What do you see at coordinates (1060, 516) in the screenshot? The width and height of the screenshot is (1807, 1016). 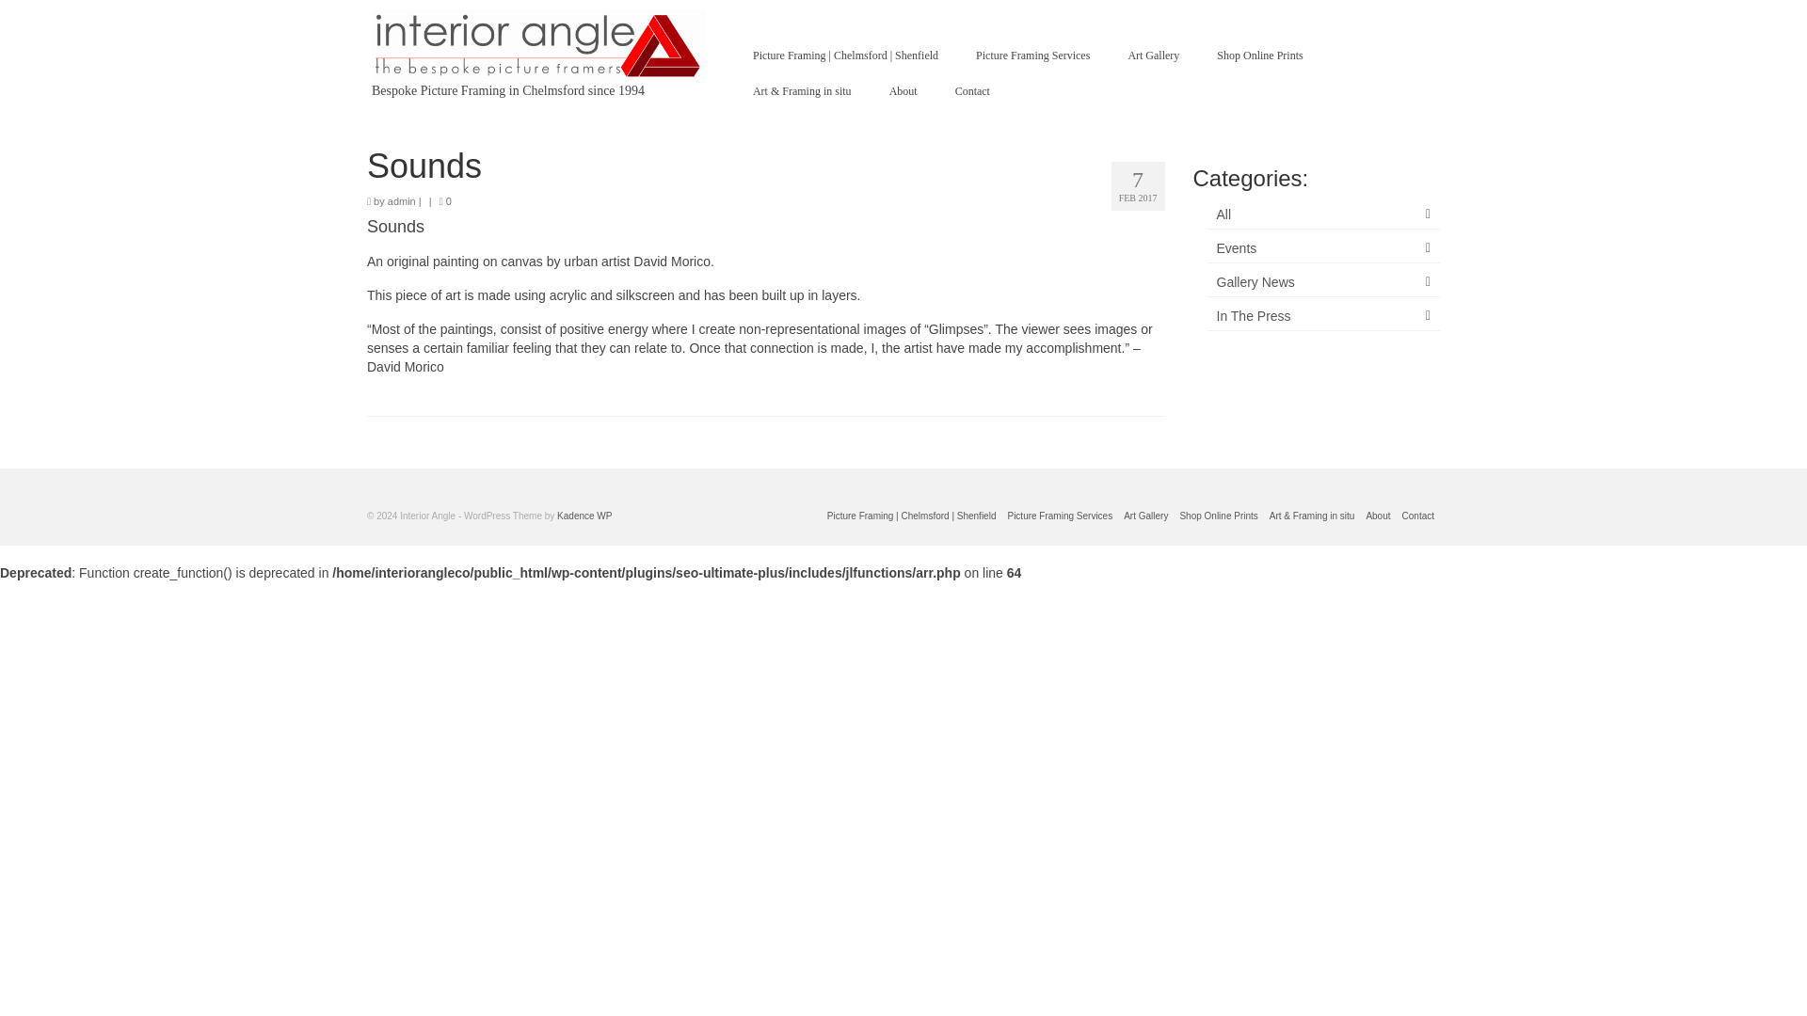 I see `Picture Framing Services` at bounding box center [1060, 516].